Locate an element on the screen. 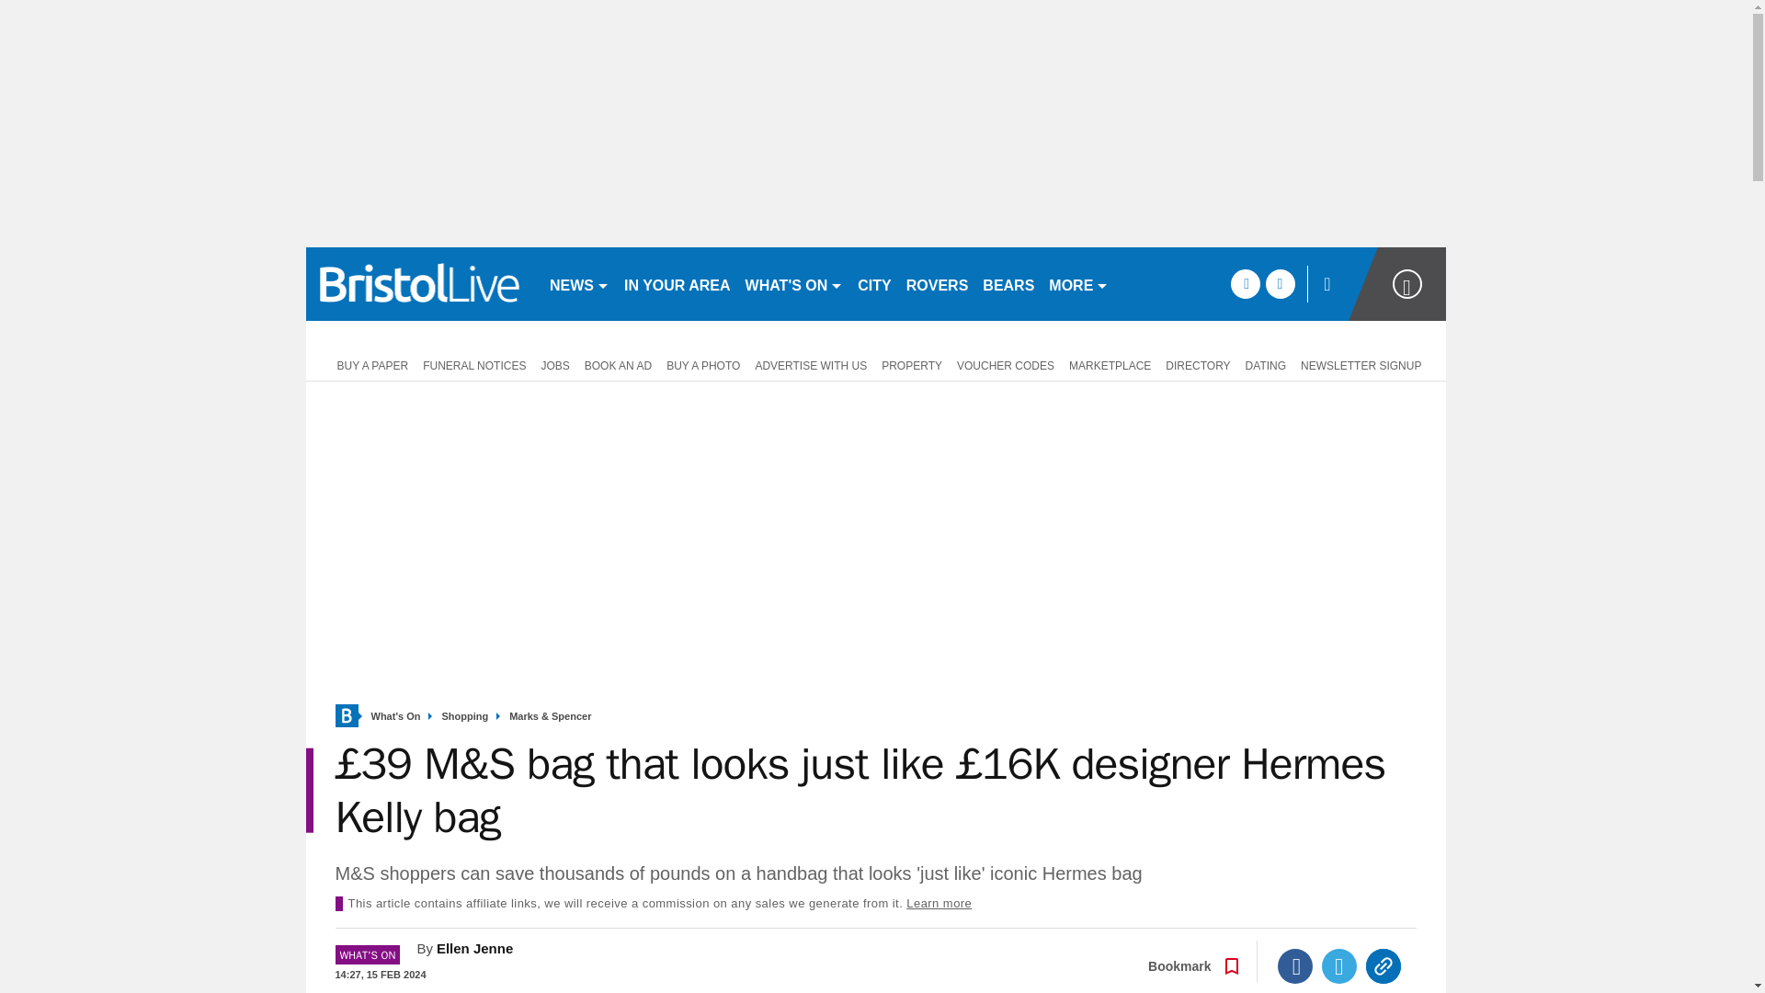 Image resolution: width=1765 pixels, height=993 pixels. BEARS is located at coordinates (1008, 283).